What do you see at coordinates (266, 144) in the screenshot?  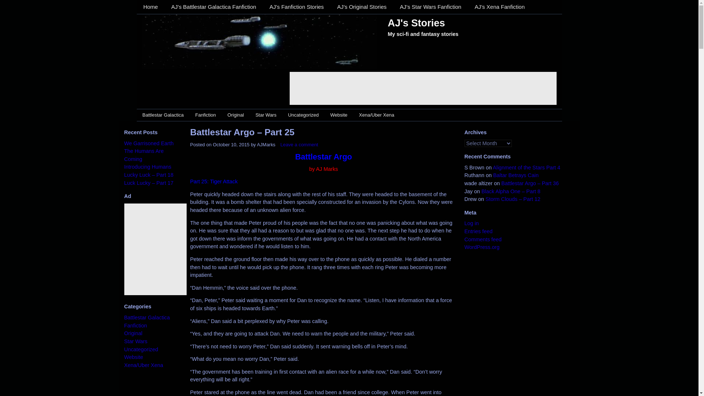 I see `View all posts by AJMarks` at bounding box center [266, 144].